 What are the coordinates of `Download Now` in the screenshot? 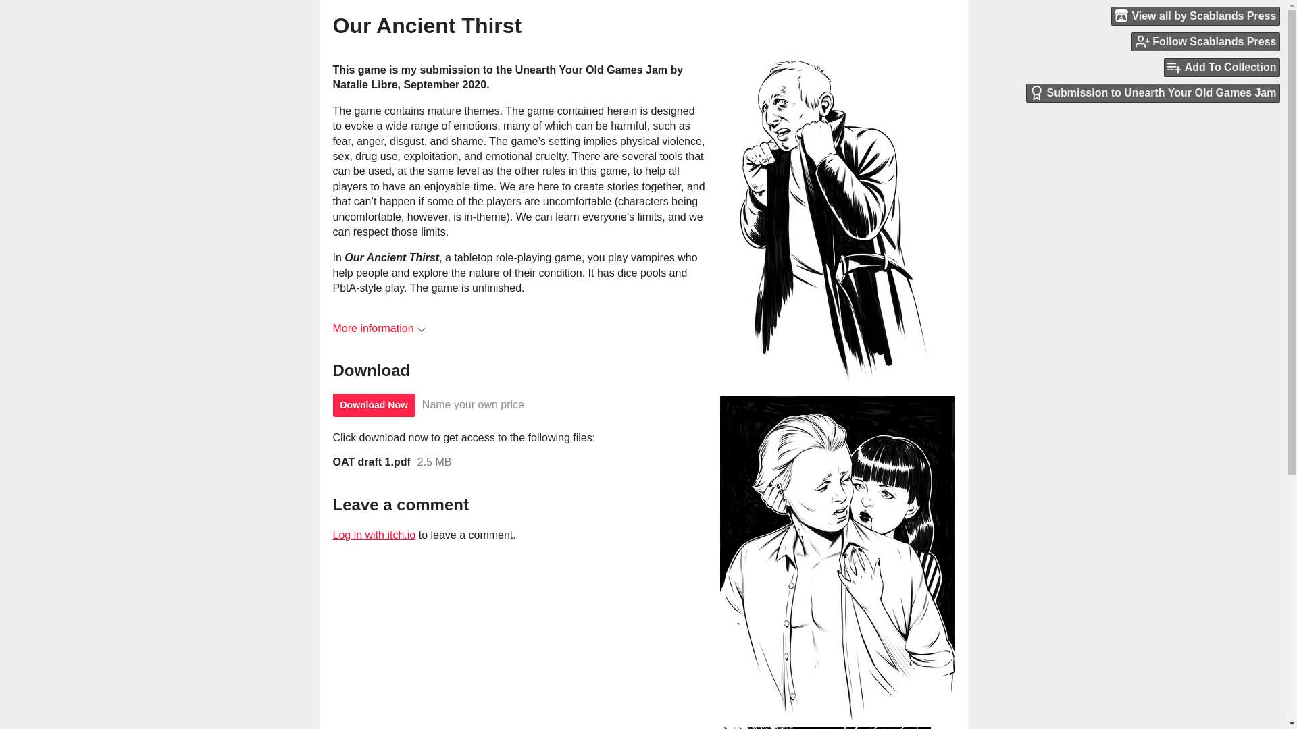 It's located at (373, 405).